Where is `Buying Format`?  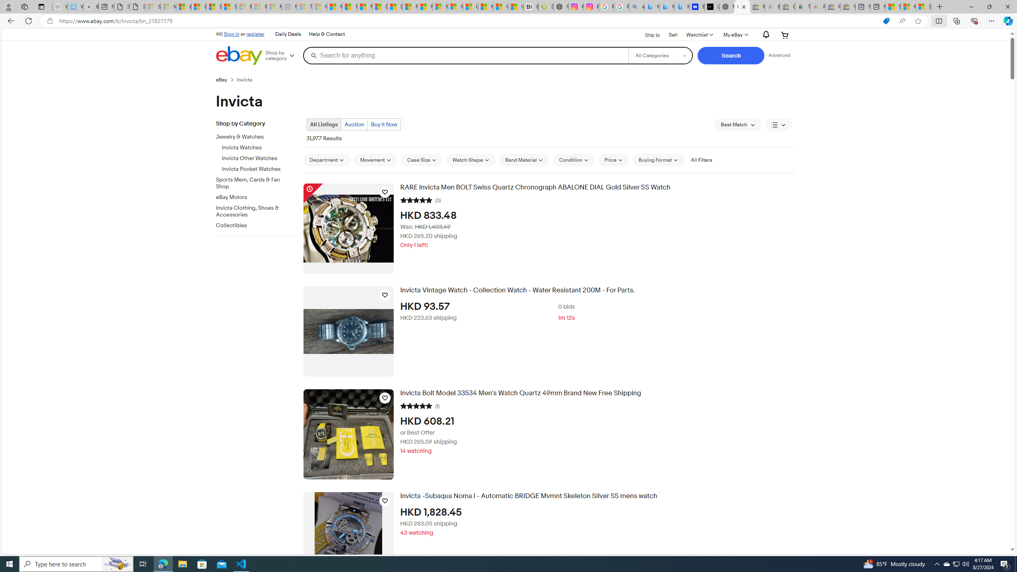 Buying Format is located at coordinates (658, 160).